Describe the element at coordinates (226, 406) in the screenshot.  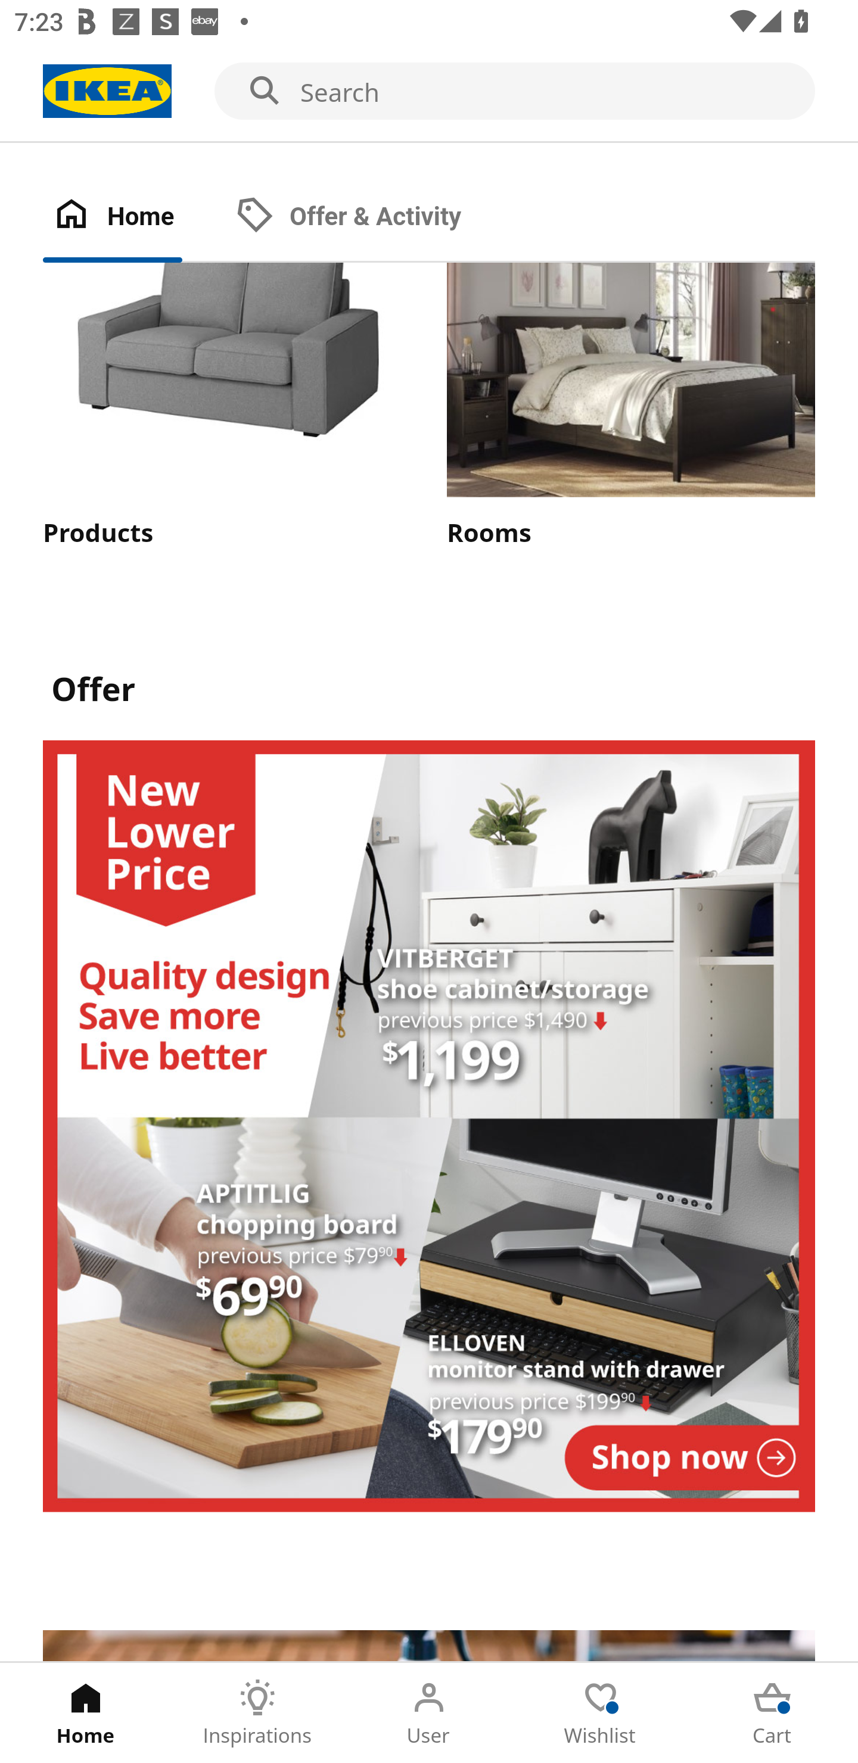
I see `Products` at that location.